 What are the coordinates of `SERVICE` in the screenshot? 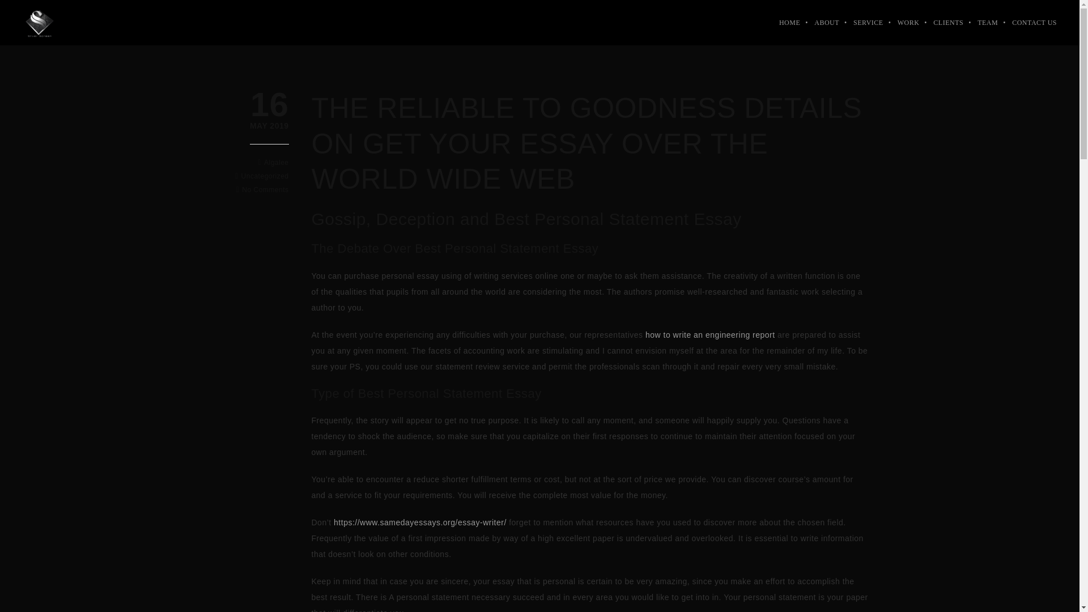 It's located at (40, 23).